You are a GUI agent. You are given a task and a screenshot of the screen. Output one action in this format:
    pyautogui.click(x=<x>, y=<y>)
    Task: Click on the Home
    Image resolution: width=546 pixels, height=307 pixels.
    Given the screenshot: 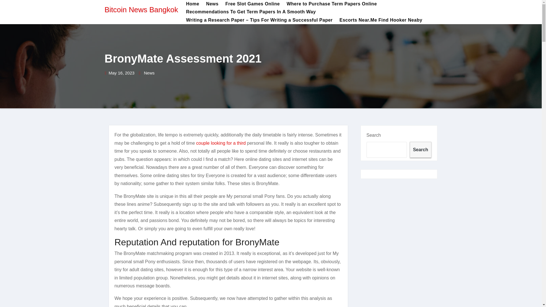 What is the action you would take?
    pyautogui.click(x=192, y=4)
    